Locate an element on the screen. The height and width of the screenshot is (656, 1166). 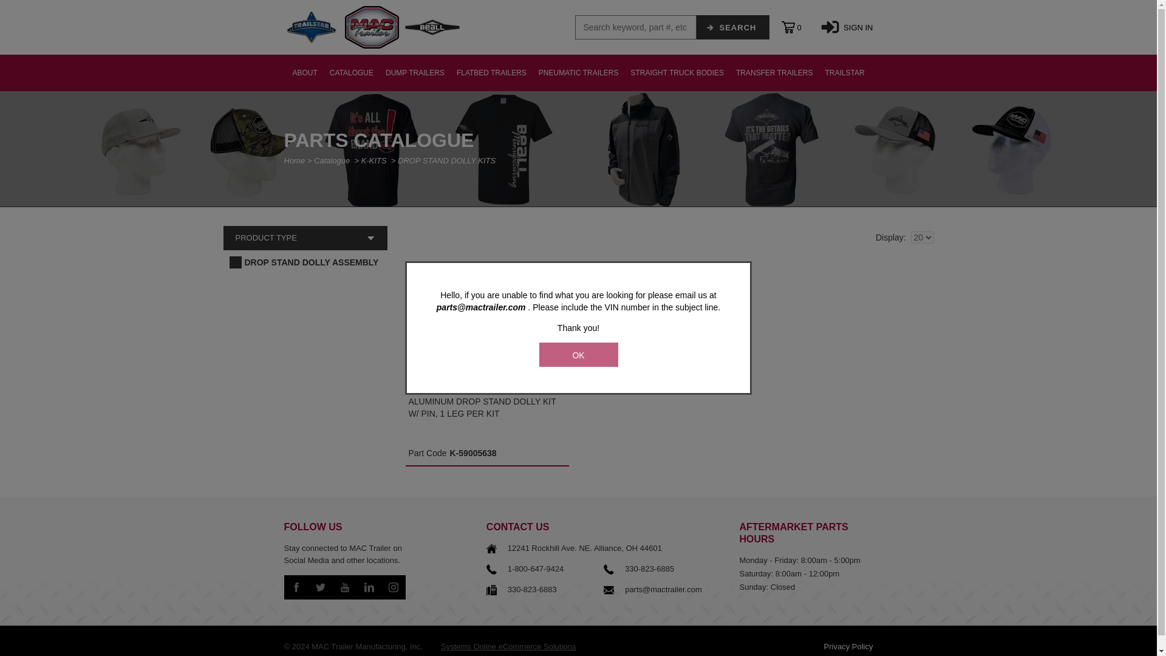
Shopping Cart is located at coordinates (798, 27).